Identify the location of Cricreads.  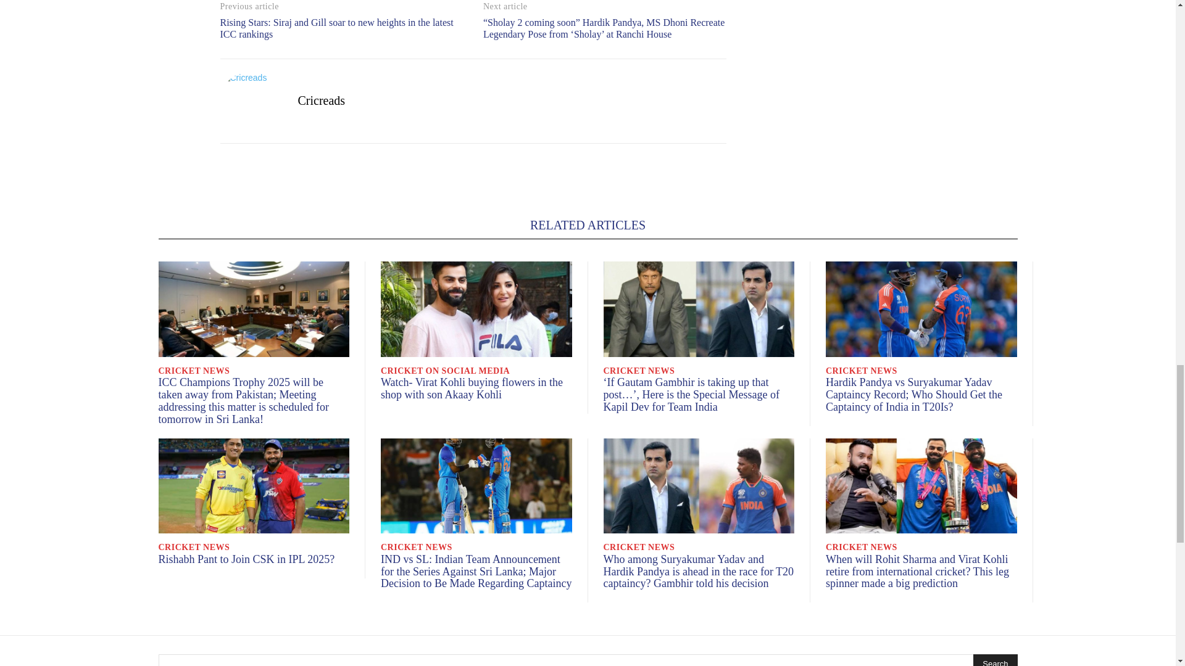
(249, 101).